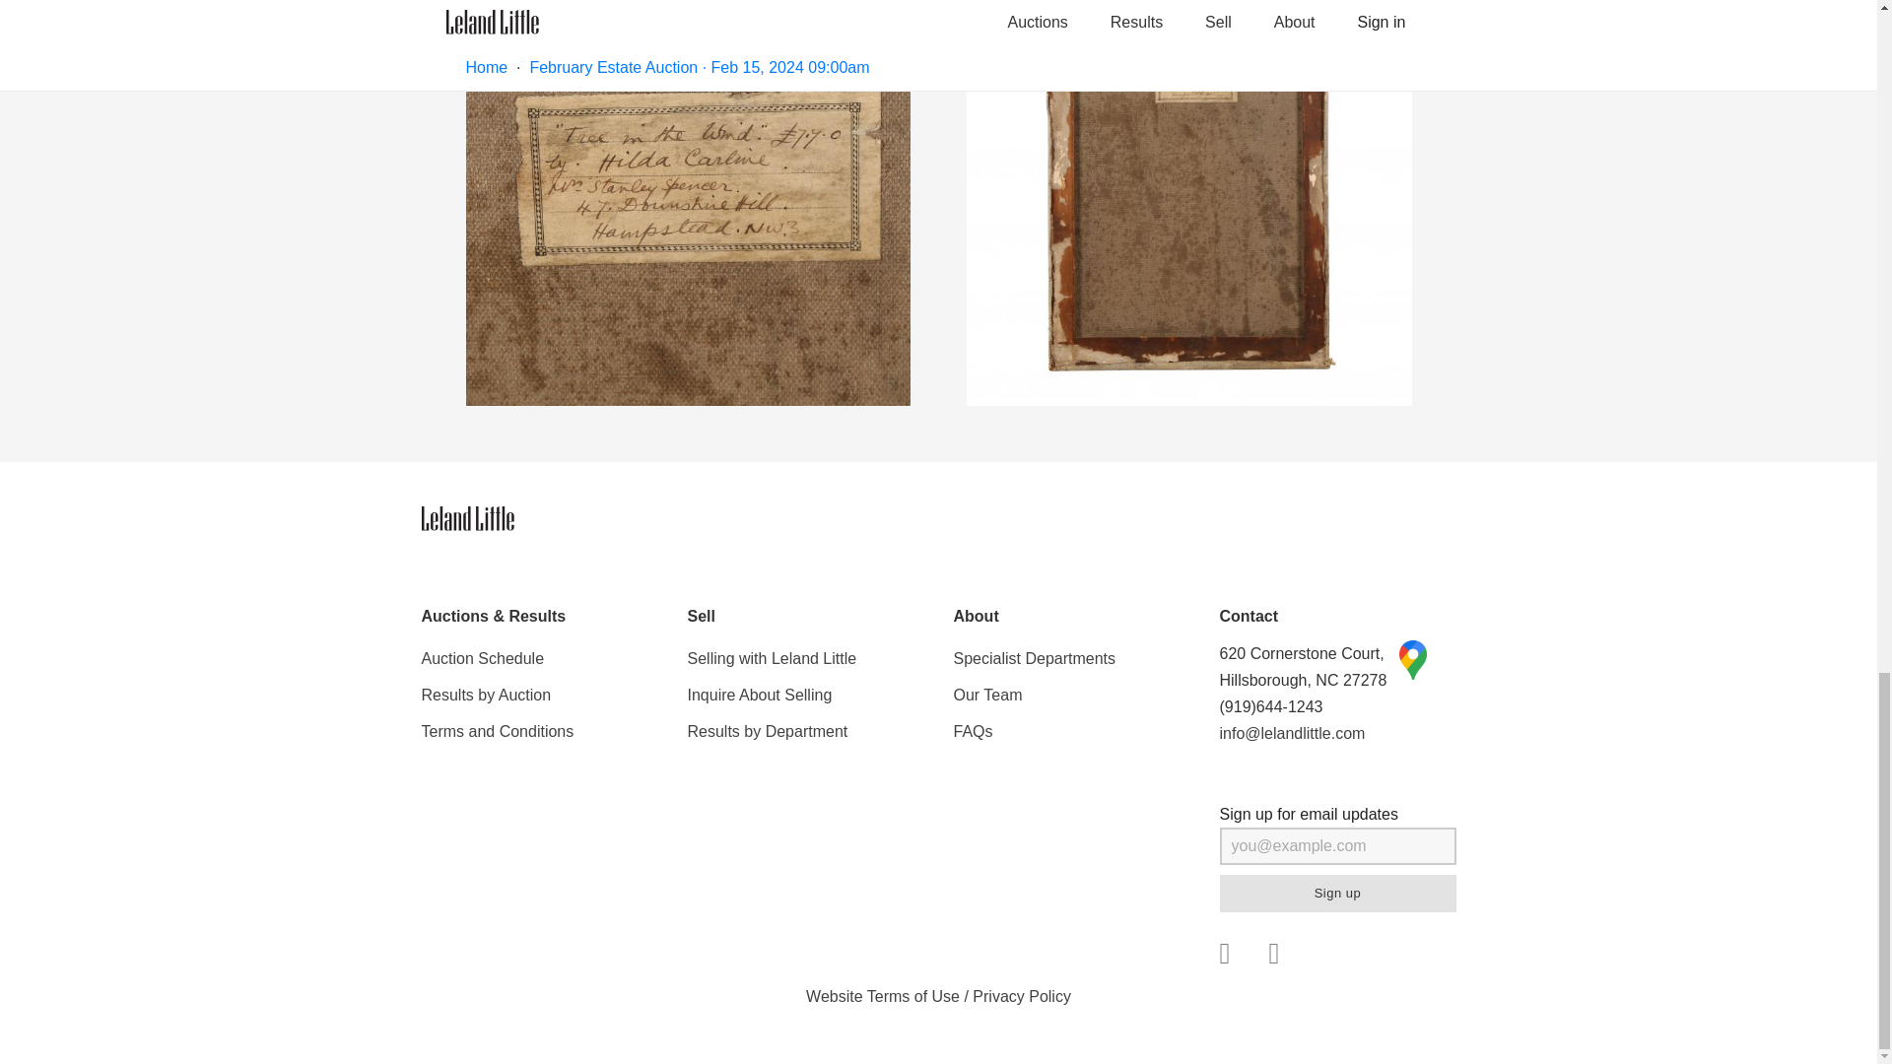  I want to click on Our Team, so click(1071, 694).